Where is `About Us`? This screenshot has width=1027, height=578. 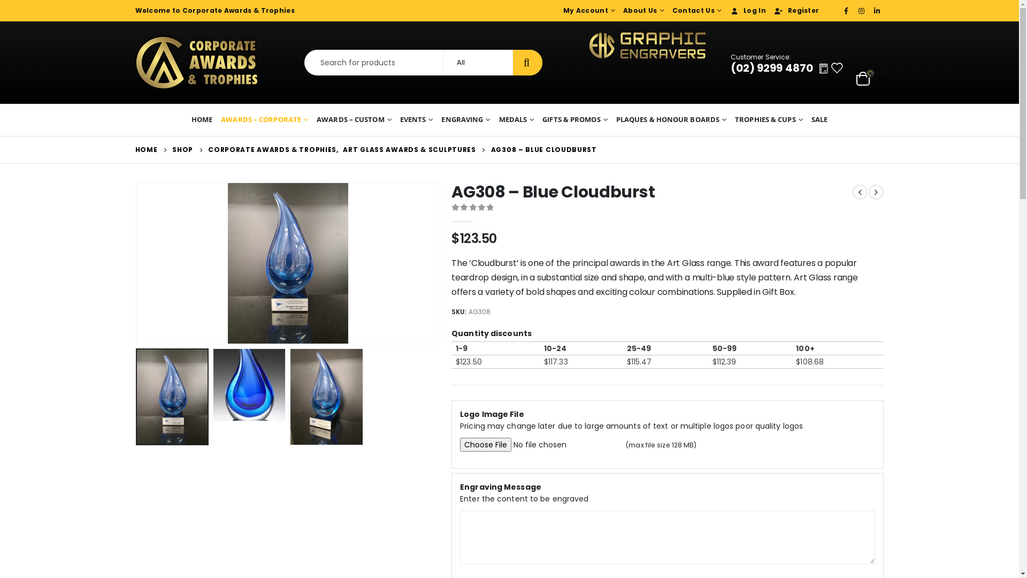 About Us is located at coordinates (642, 11).